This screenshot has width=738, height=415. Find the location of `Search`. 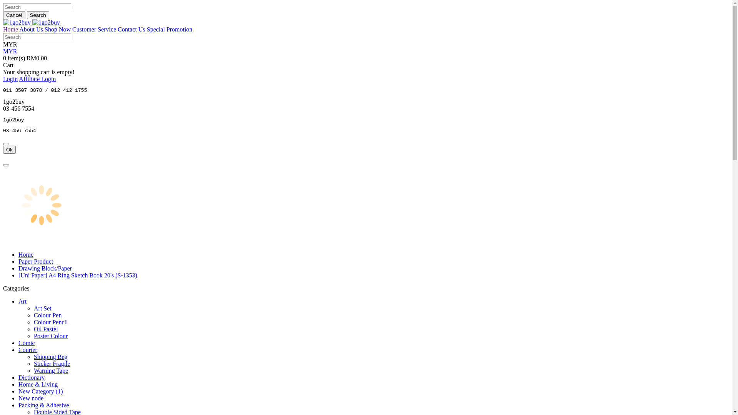

Search is located at coordinates (38, 15).